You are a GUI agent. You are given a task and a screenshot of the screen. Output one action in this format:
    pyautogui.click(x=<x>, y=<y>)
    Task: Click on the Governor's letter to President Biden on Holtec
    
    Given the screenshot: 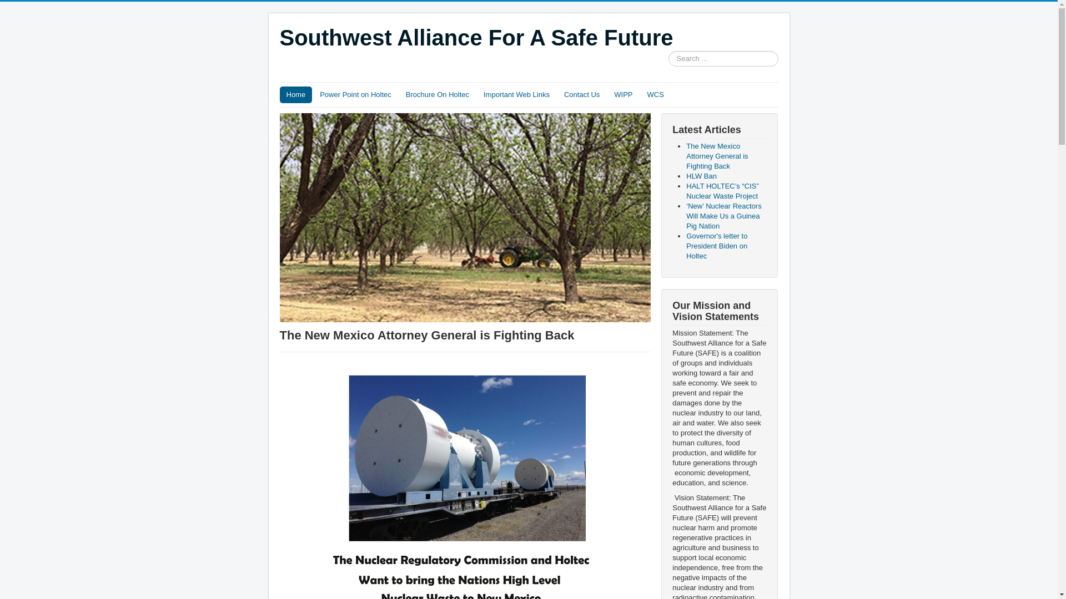 What is the action you would take?
    pyautogui.click(x=716, y=245)
    